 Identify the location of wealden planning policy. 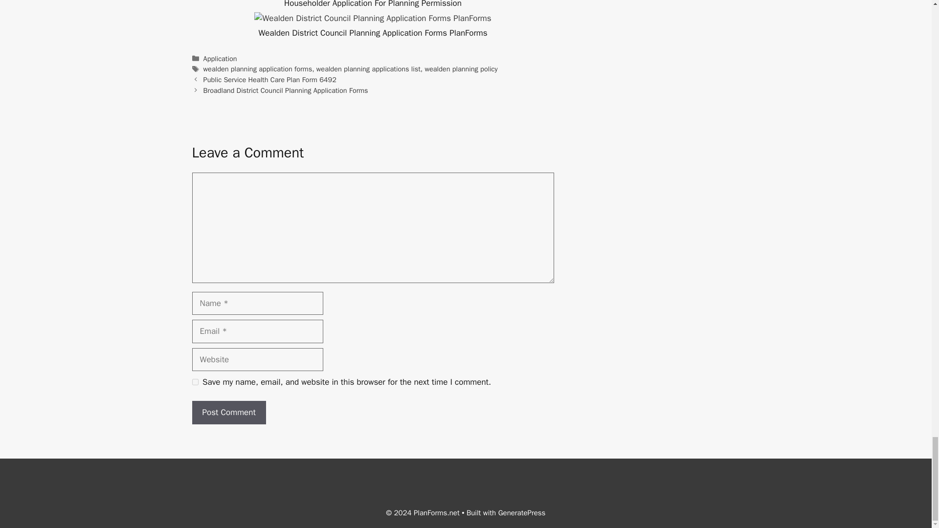
(461, 68).